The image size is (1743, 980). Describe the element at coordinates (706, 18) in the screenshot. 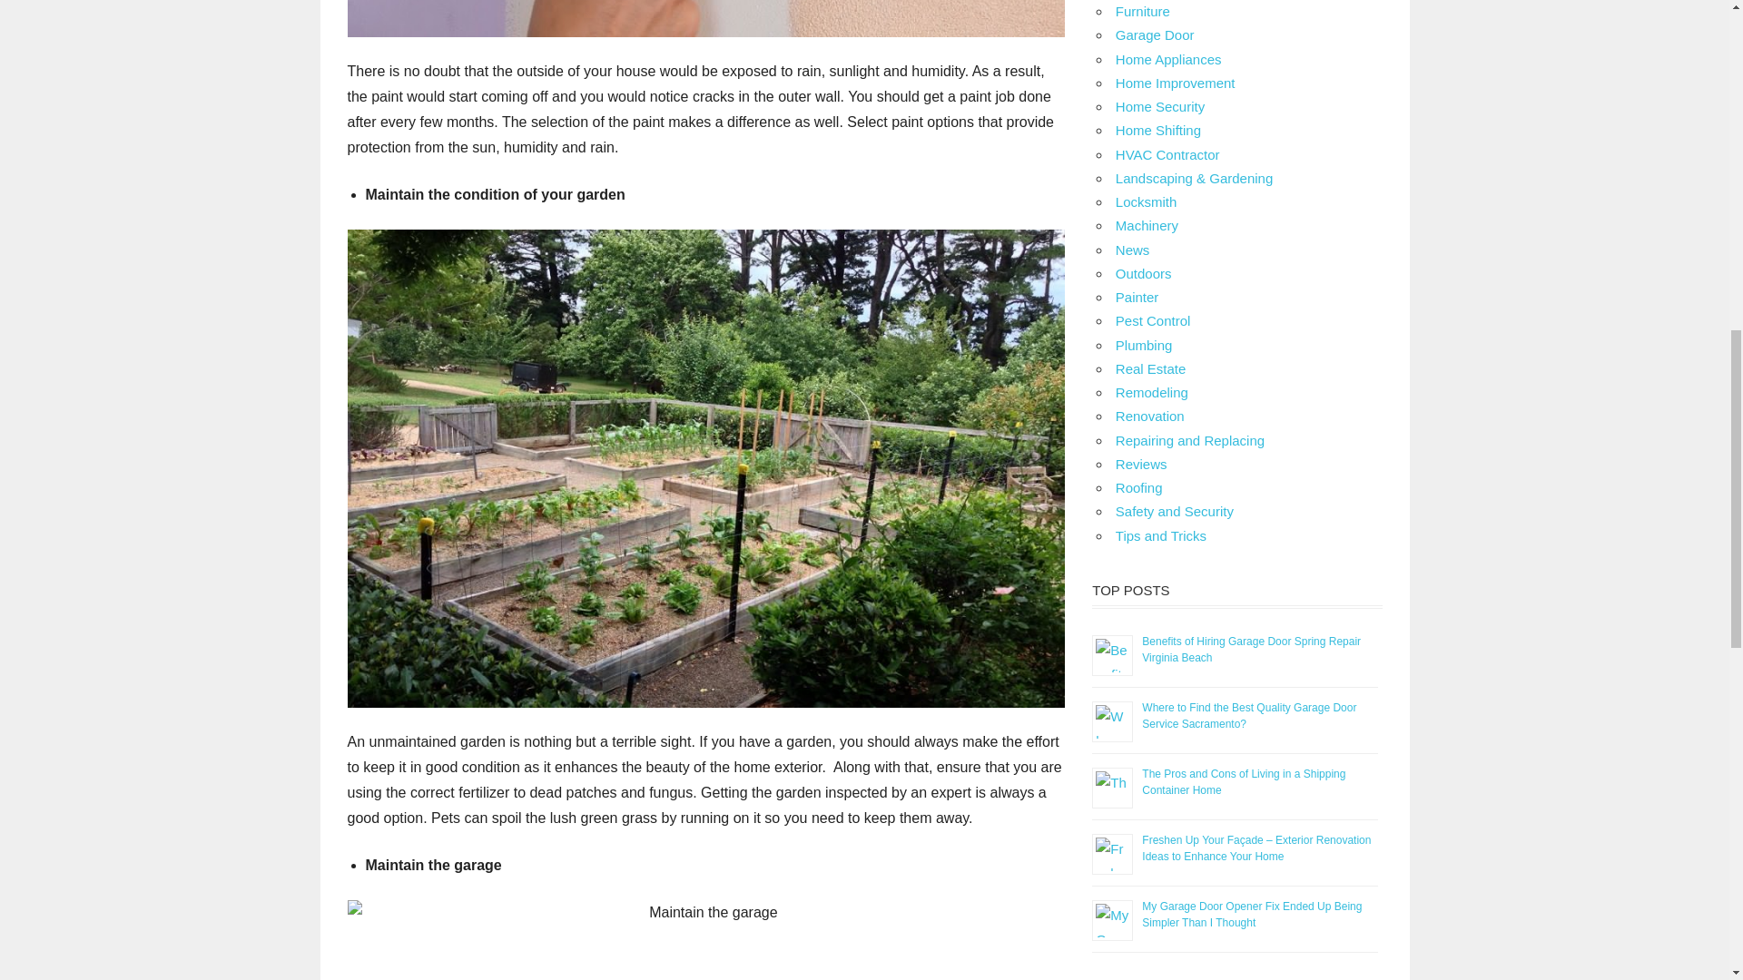

I see `Regular Paint Job to prevent cracks` at that location.